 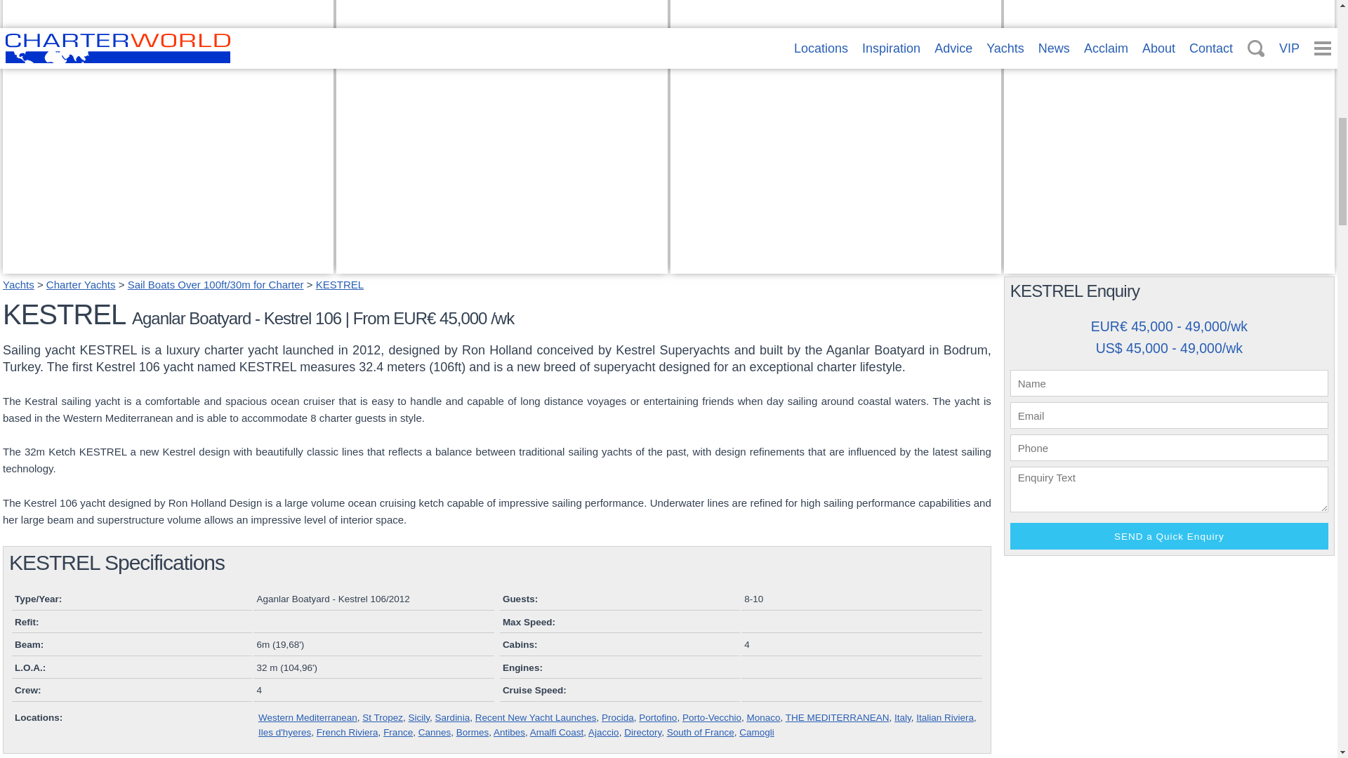 I want to click on Charter Yachts, so click(x=81, y=284).